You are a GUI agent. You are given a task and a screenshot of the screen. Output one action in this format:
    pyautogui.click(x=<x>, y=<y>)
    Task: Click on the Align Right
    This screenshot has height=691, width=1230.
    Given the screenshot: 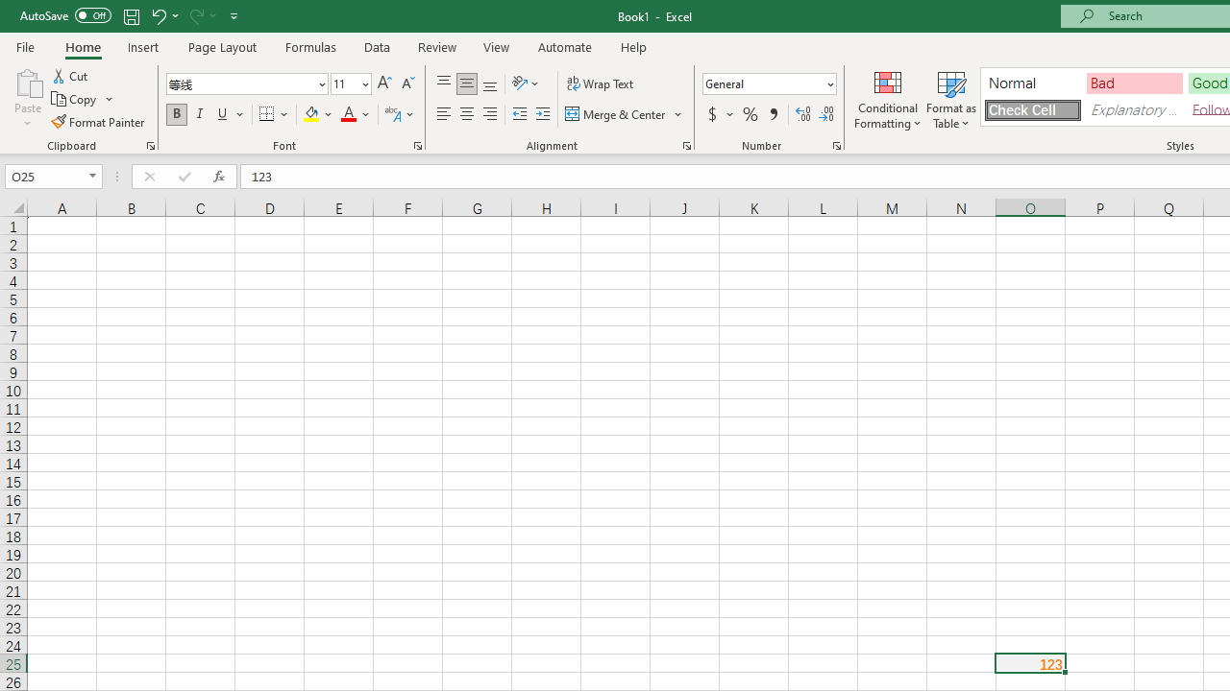 What is the action you would take?
    pyautogui.click(x=490, y=115)
    